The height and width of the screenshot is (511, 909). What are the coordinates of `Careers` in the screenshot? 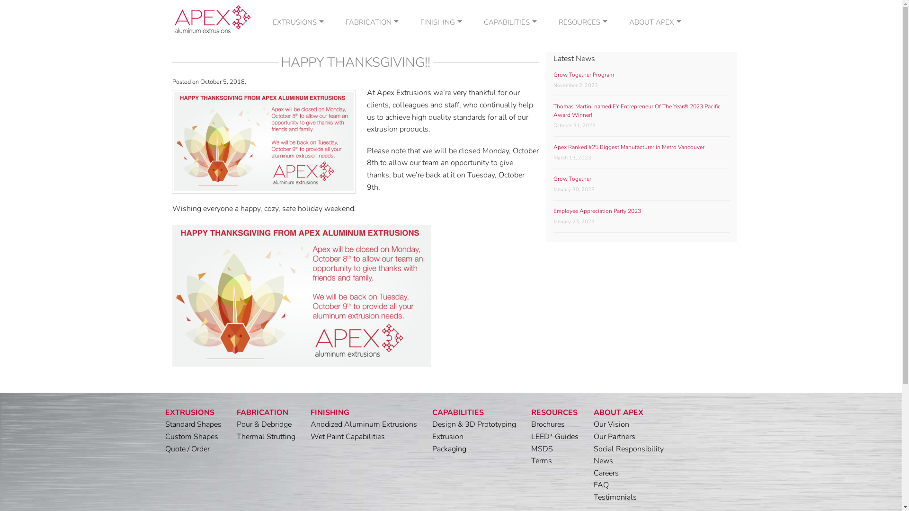 It's located at (606, 473).